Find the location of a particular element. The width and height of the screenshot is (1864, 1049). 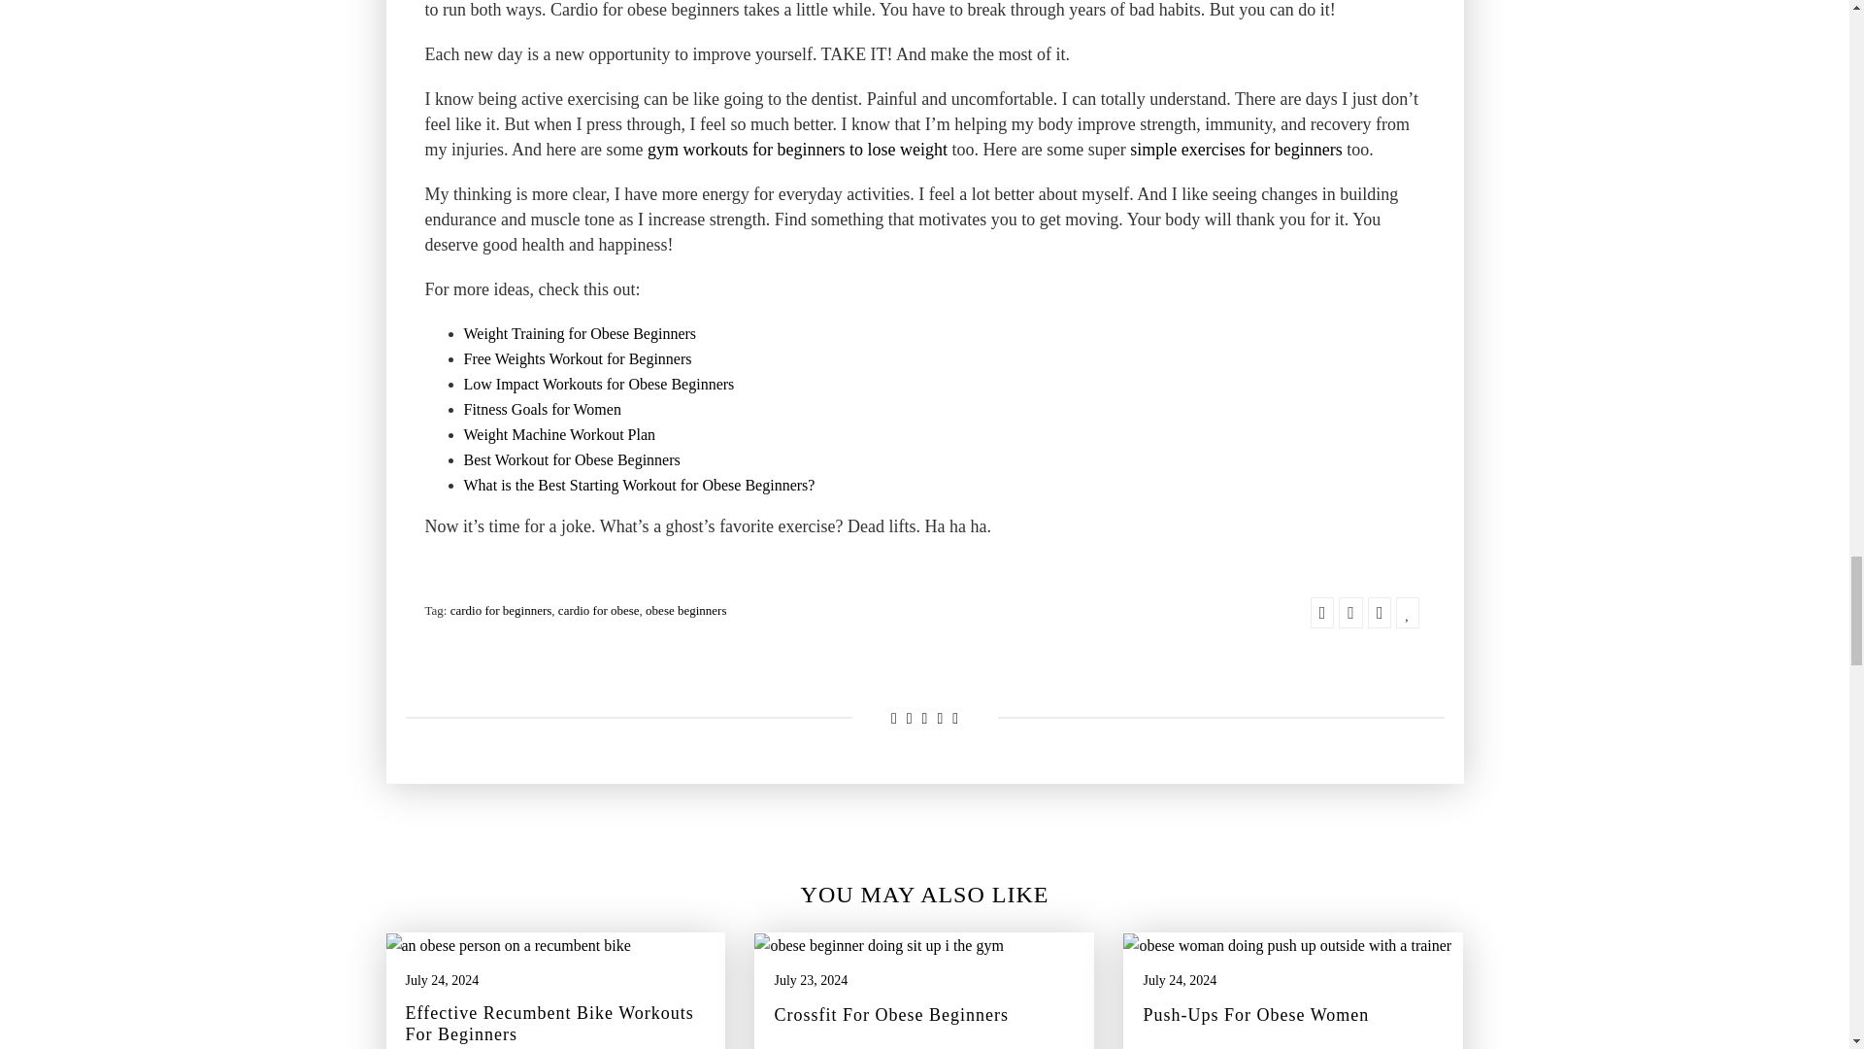

Low Impact Workouts for Obese Beginners is located at coordinates (599, 385).